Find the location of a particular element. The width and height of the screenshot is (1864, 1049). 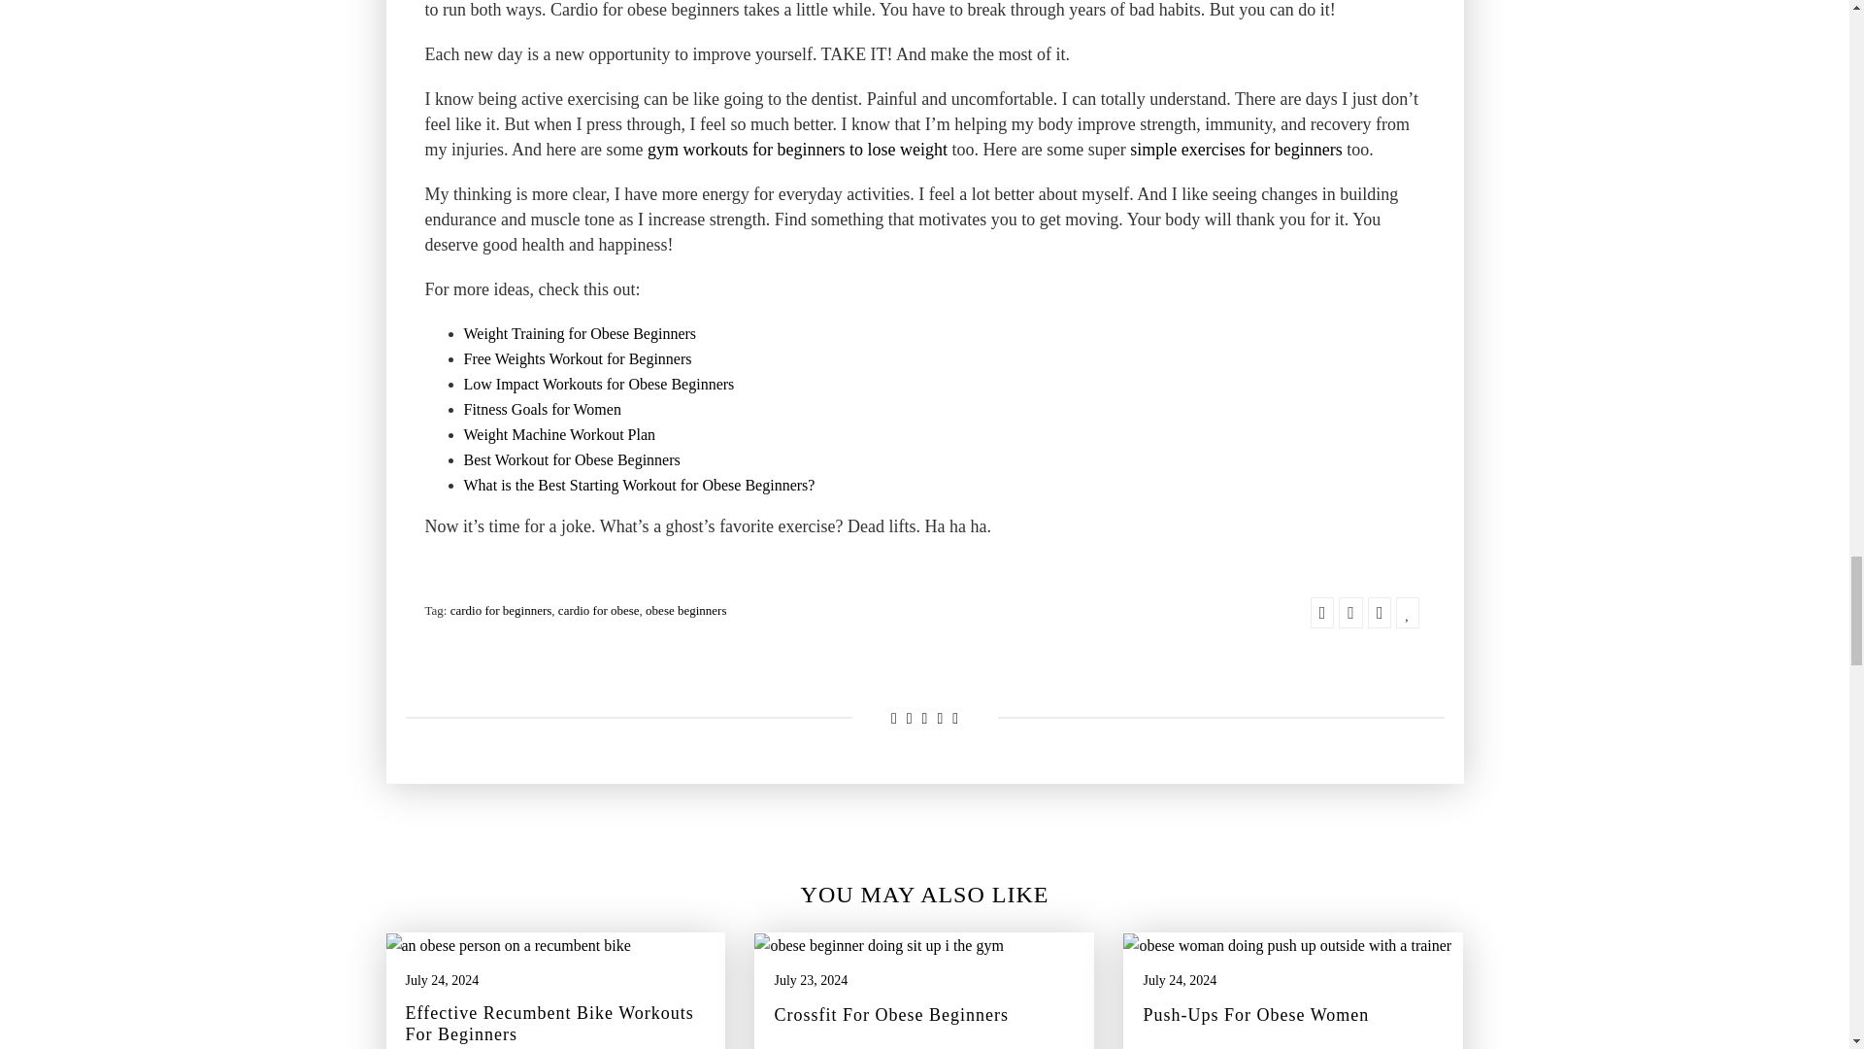

Low Impact Workouts for Obese Beginners is located at coordinates (599, 385).